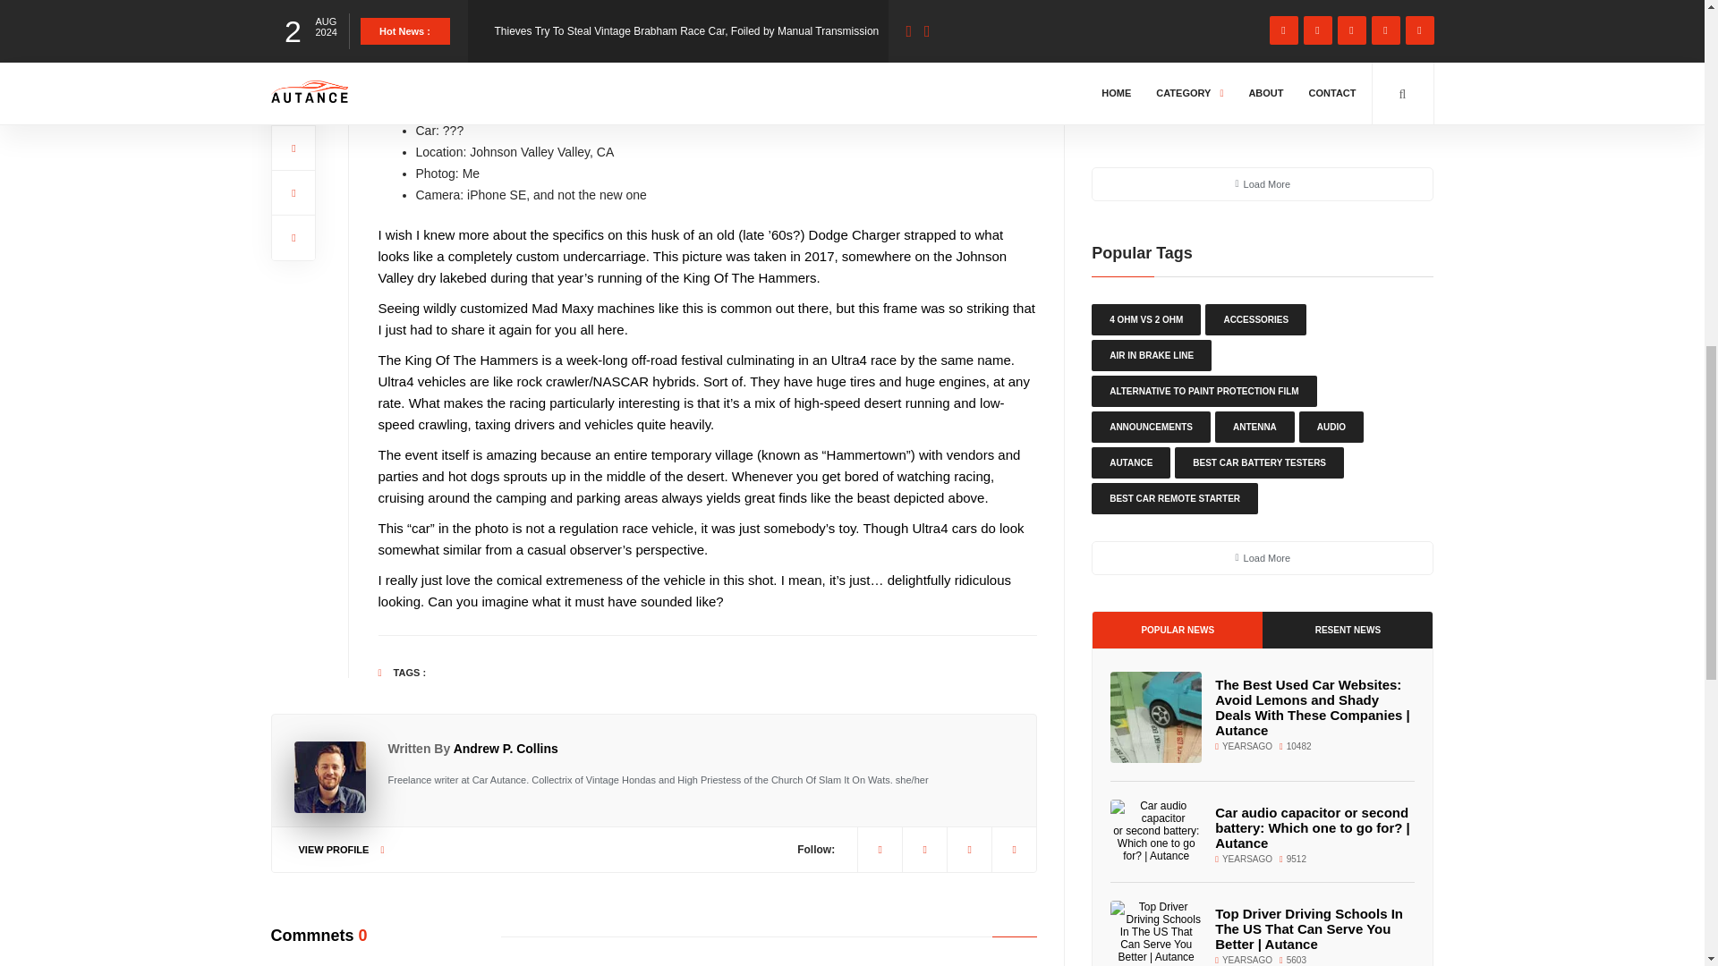 The height and width of the screenshot is (966, 1718). Describe the element at coordinates (947, 5) in the screenshot. I see `PRINT` at that location.